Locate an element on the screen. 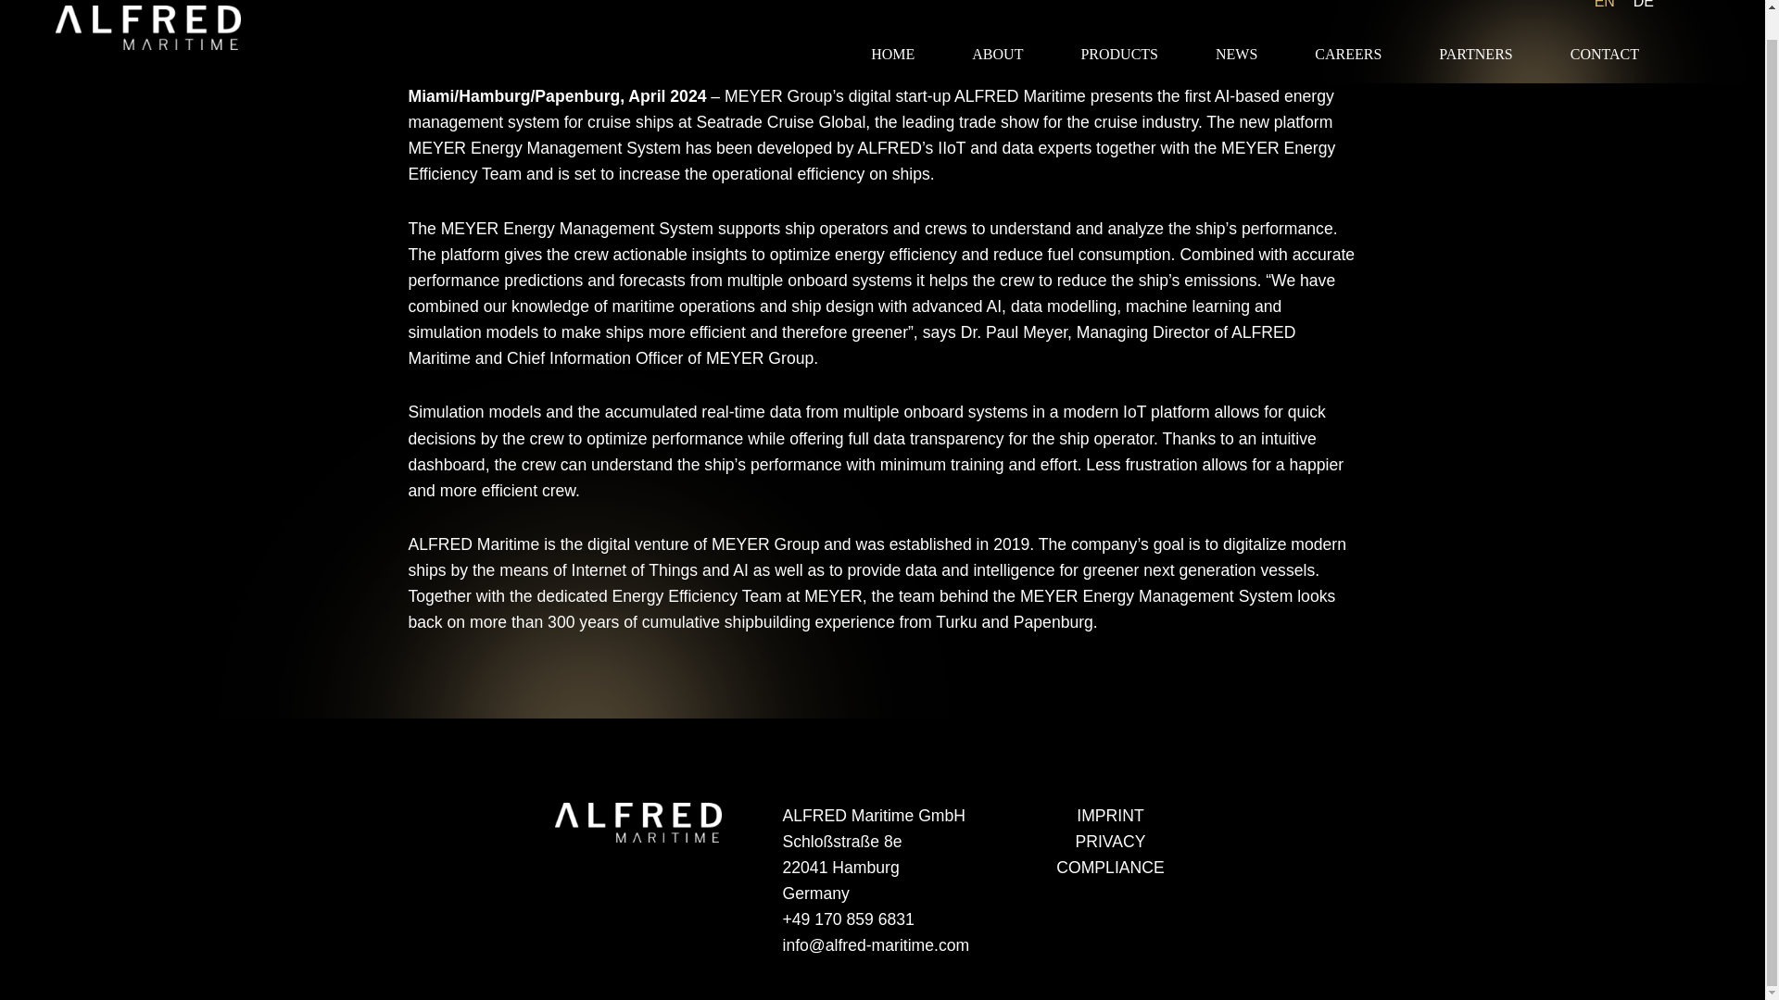  PRODUCTS is located at coordinates (1119, 55).